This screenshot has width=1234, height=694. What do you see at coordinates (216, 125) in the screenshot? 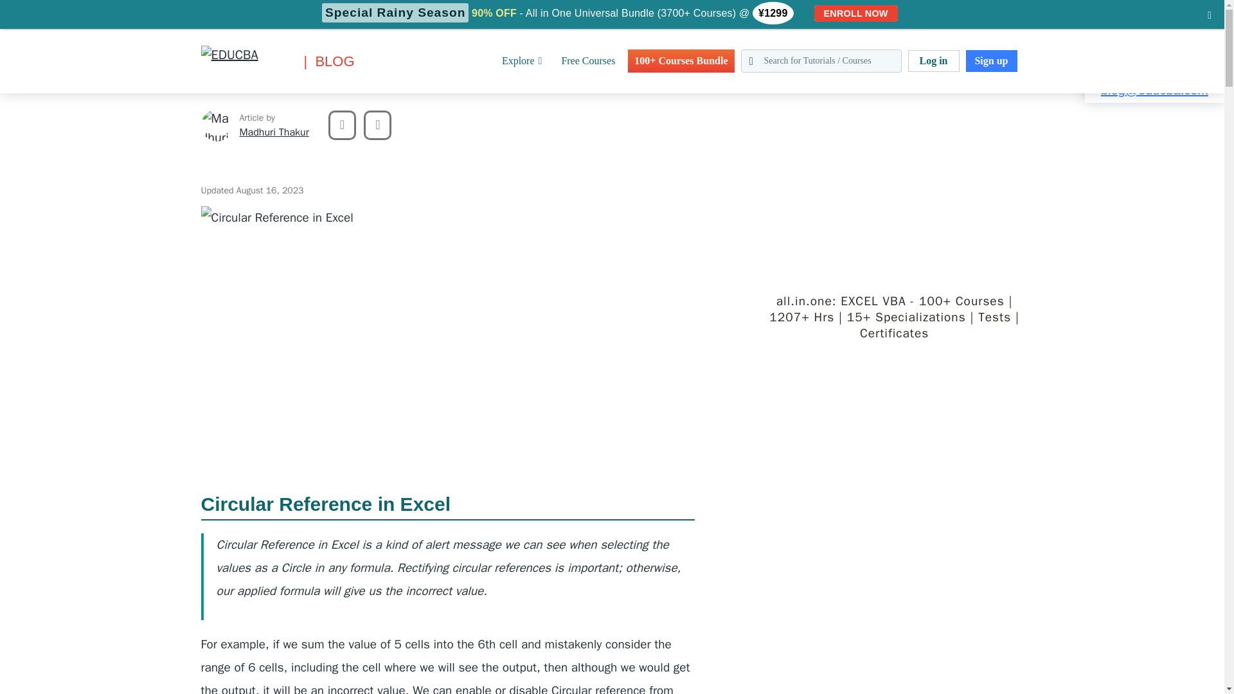
I see `Madhuri Thakur` at bounding box center [216, 125].